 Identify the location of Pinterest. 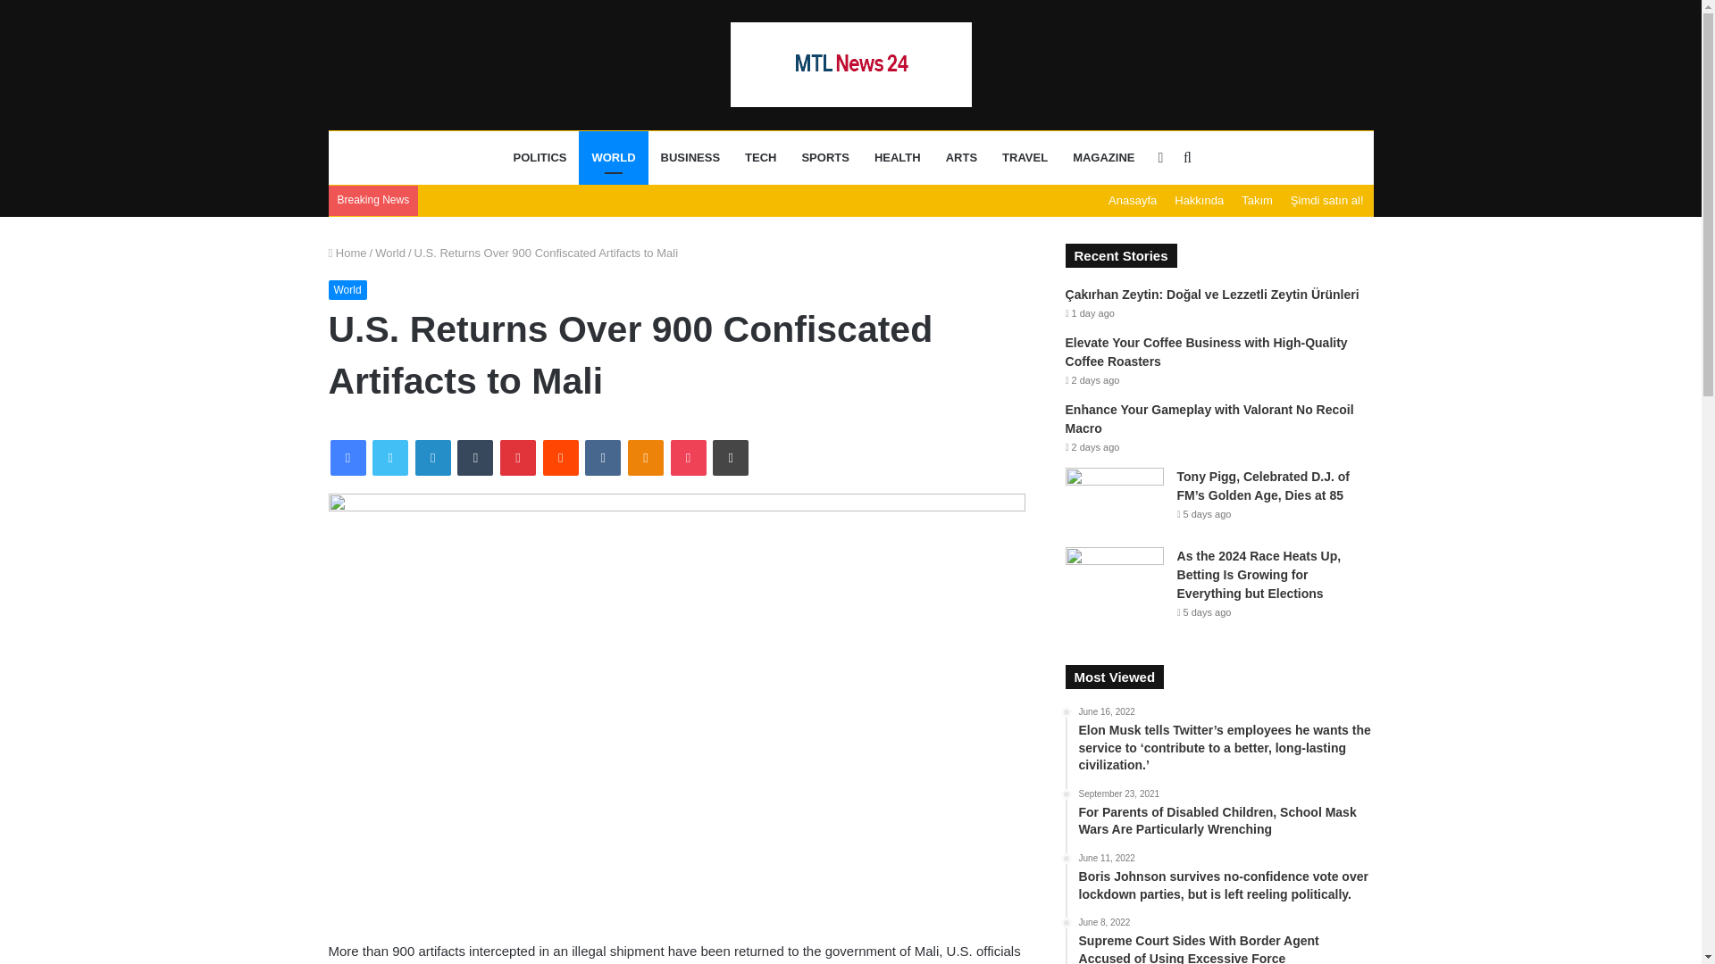
(518, 457).